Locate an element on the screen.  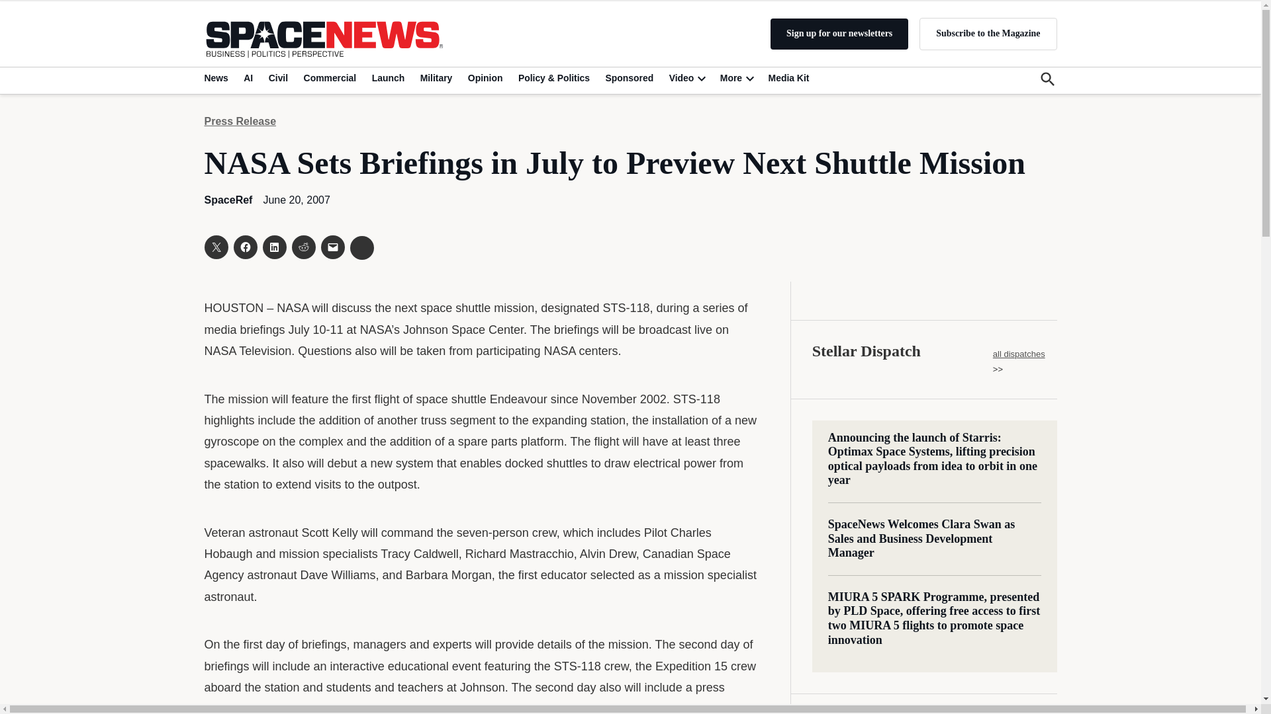
Click to share on Reddit is located at coordinates (303, 247).